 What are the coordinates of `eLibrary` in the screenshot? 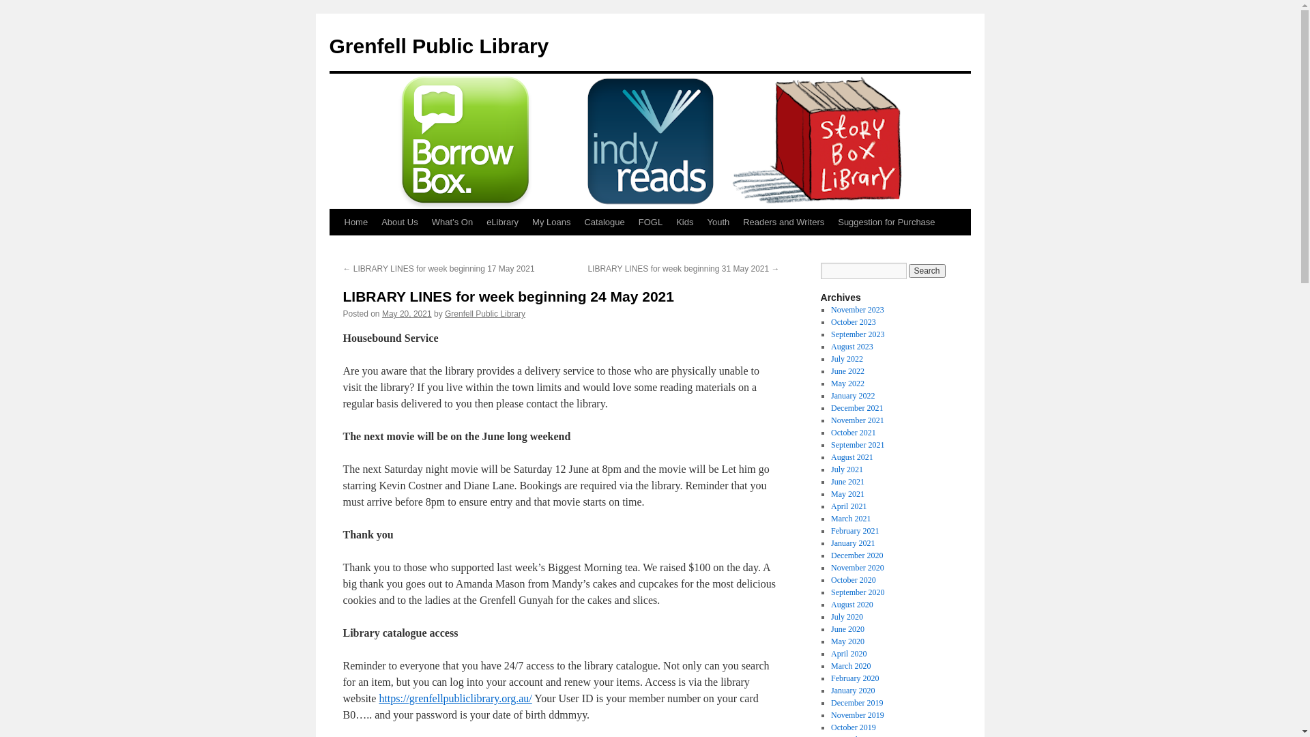 It's located at (502, 222).